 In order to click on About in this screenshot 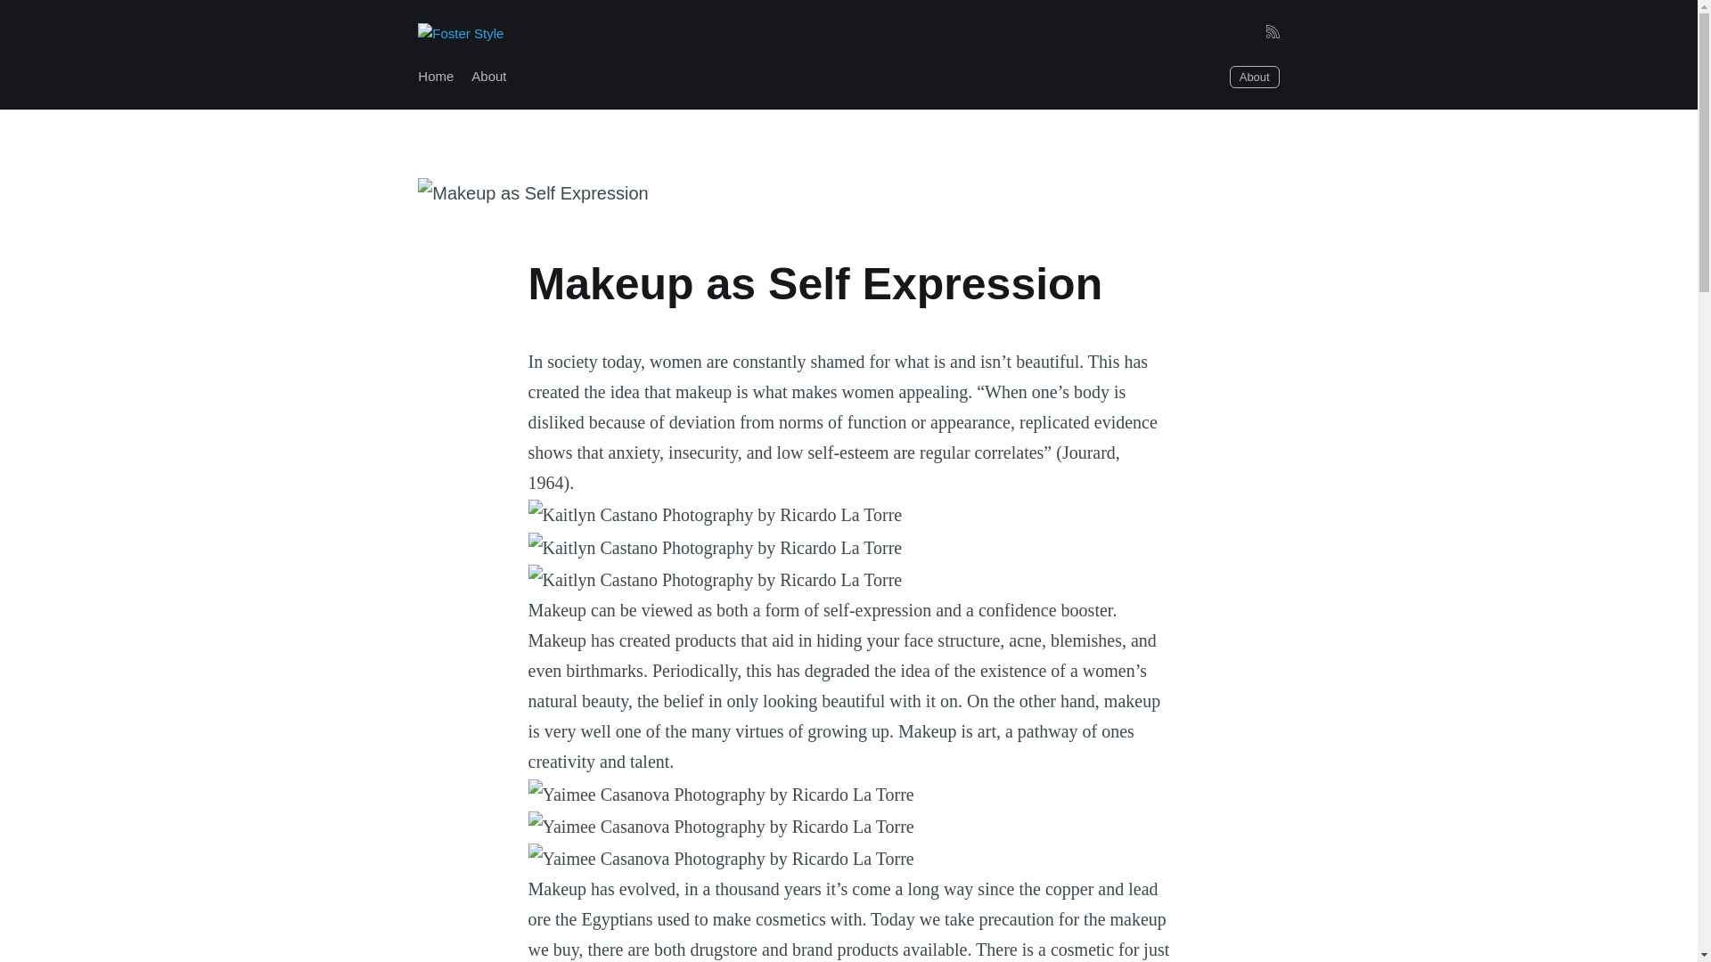, I will do `click(488, 77)`.